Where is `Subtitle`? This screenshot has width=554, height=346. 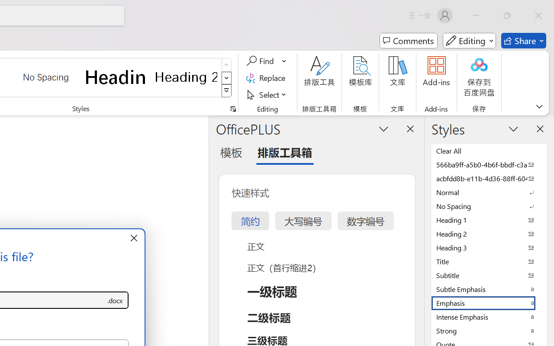 Subtitle is located at coordinates (489, 275).